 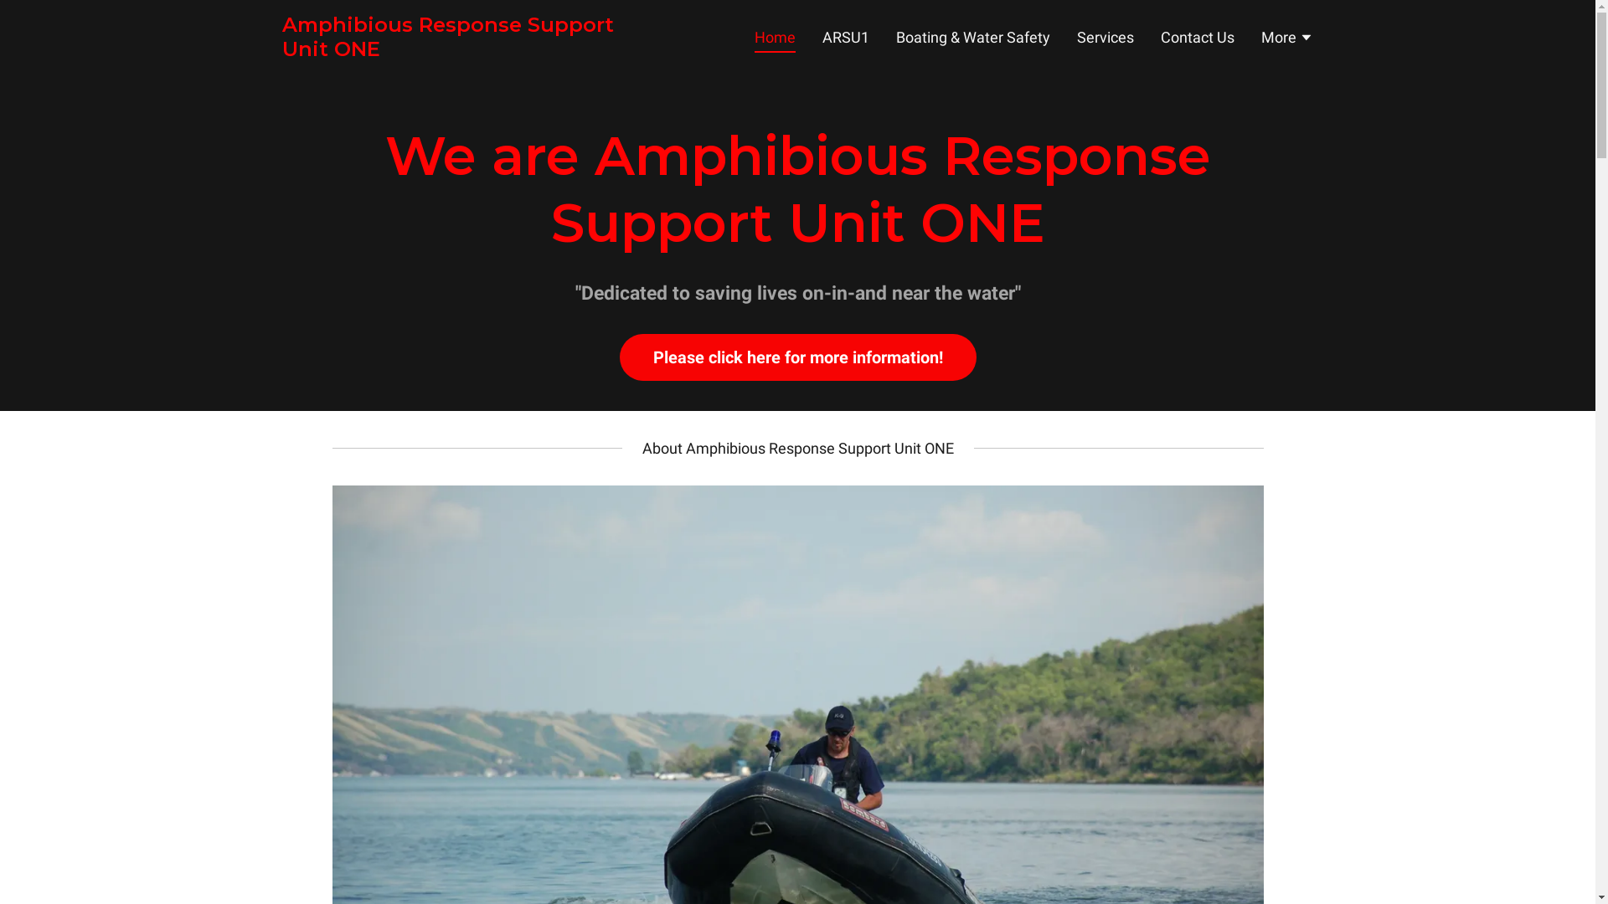 I want to click on Contact Us, so click(x=1198, y=37).